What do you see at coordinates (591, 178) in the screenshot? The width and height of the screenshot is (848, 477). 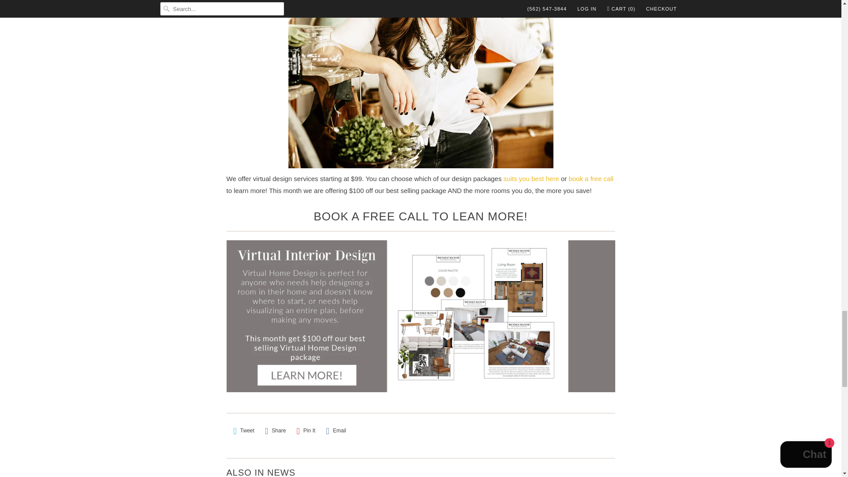 I see `book a free call` at bounding box center [591, 178].